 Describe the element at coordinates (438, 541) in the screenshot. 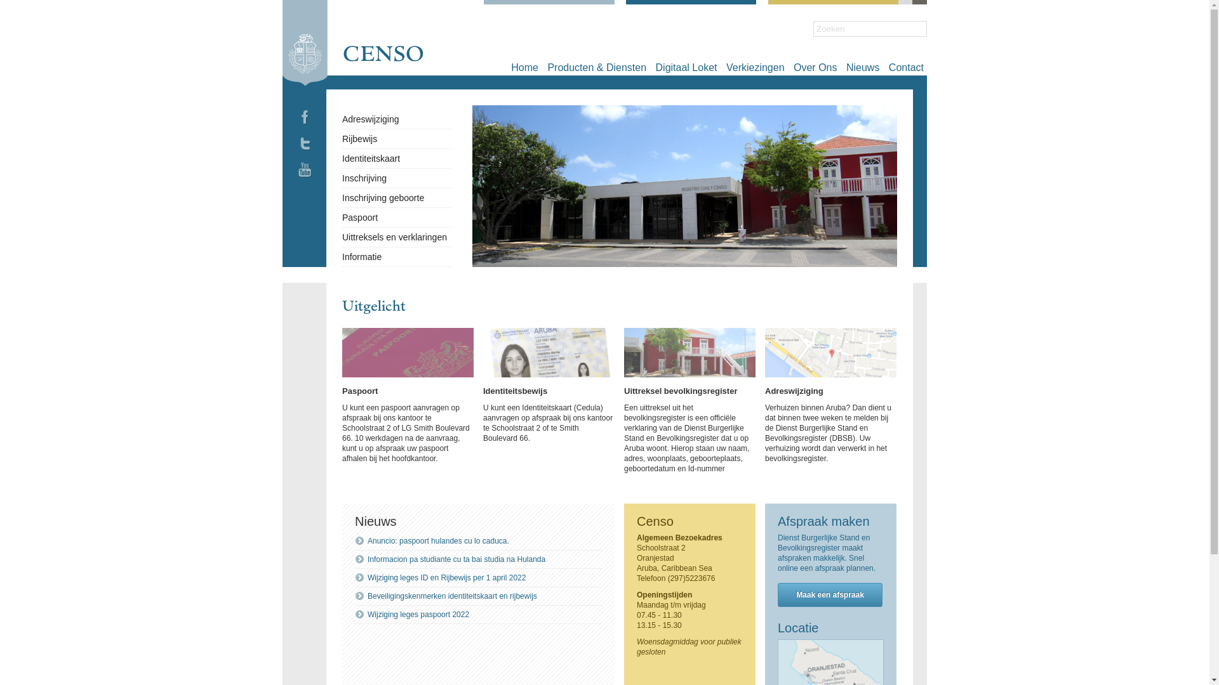

I see `Anuncio: paspoort hulandes cu lo caduca.` at that location.